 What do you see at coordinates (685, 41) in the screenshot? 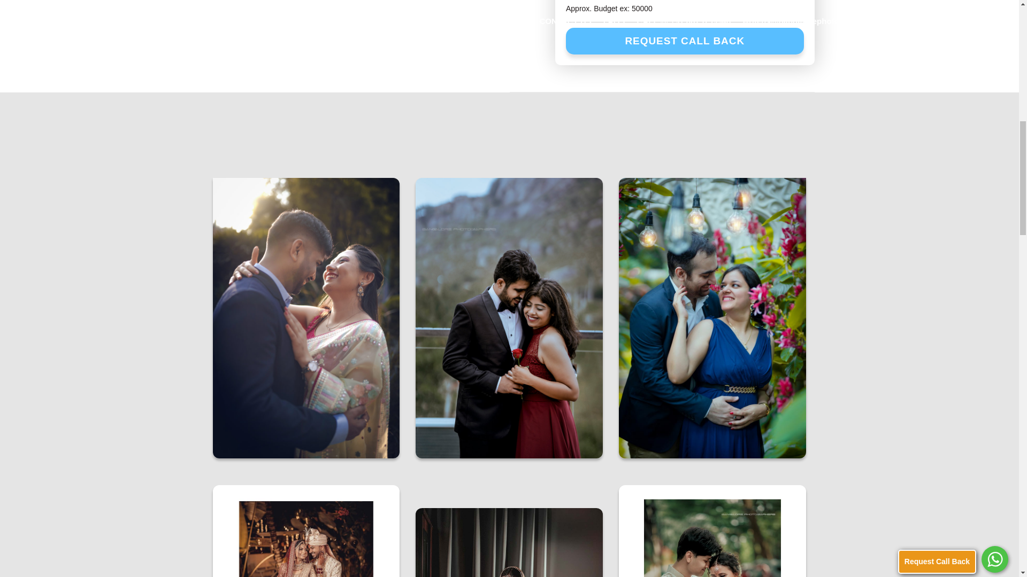
I see `REQUEST CALL BACK` at bounding box center [685, 41].